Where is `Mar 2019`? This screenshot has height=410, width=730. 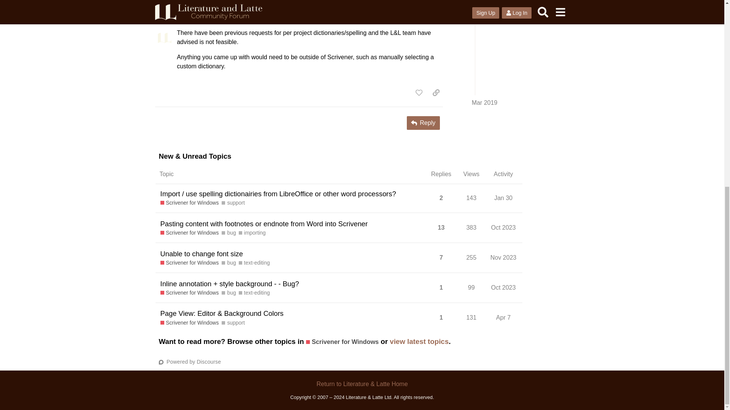
Mar 2019 is located at coordinates (427, 16).